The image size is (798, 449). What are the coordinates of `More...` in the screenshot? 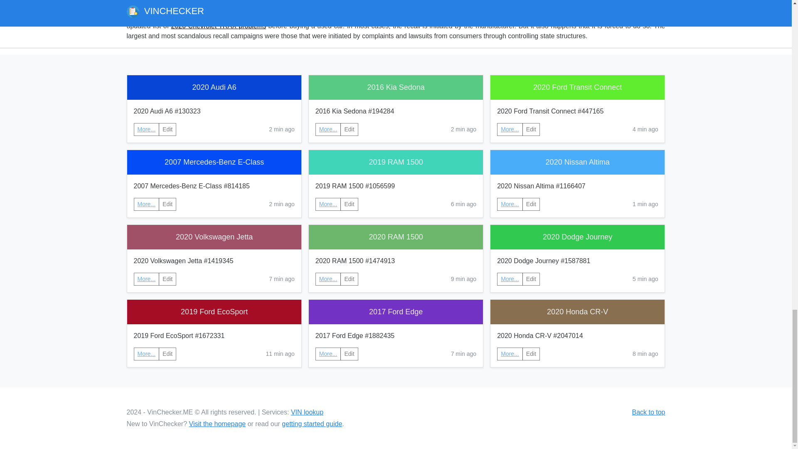 It's located at (146, 129).